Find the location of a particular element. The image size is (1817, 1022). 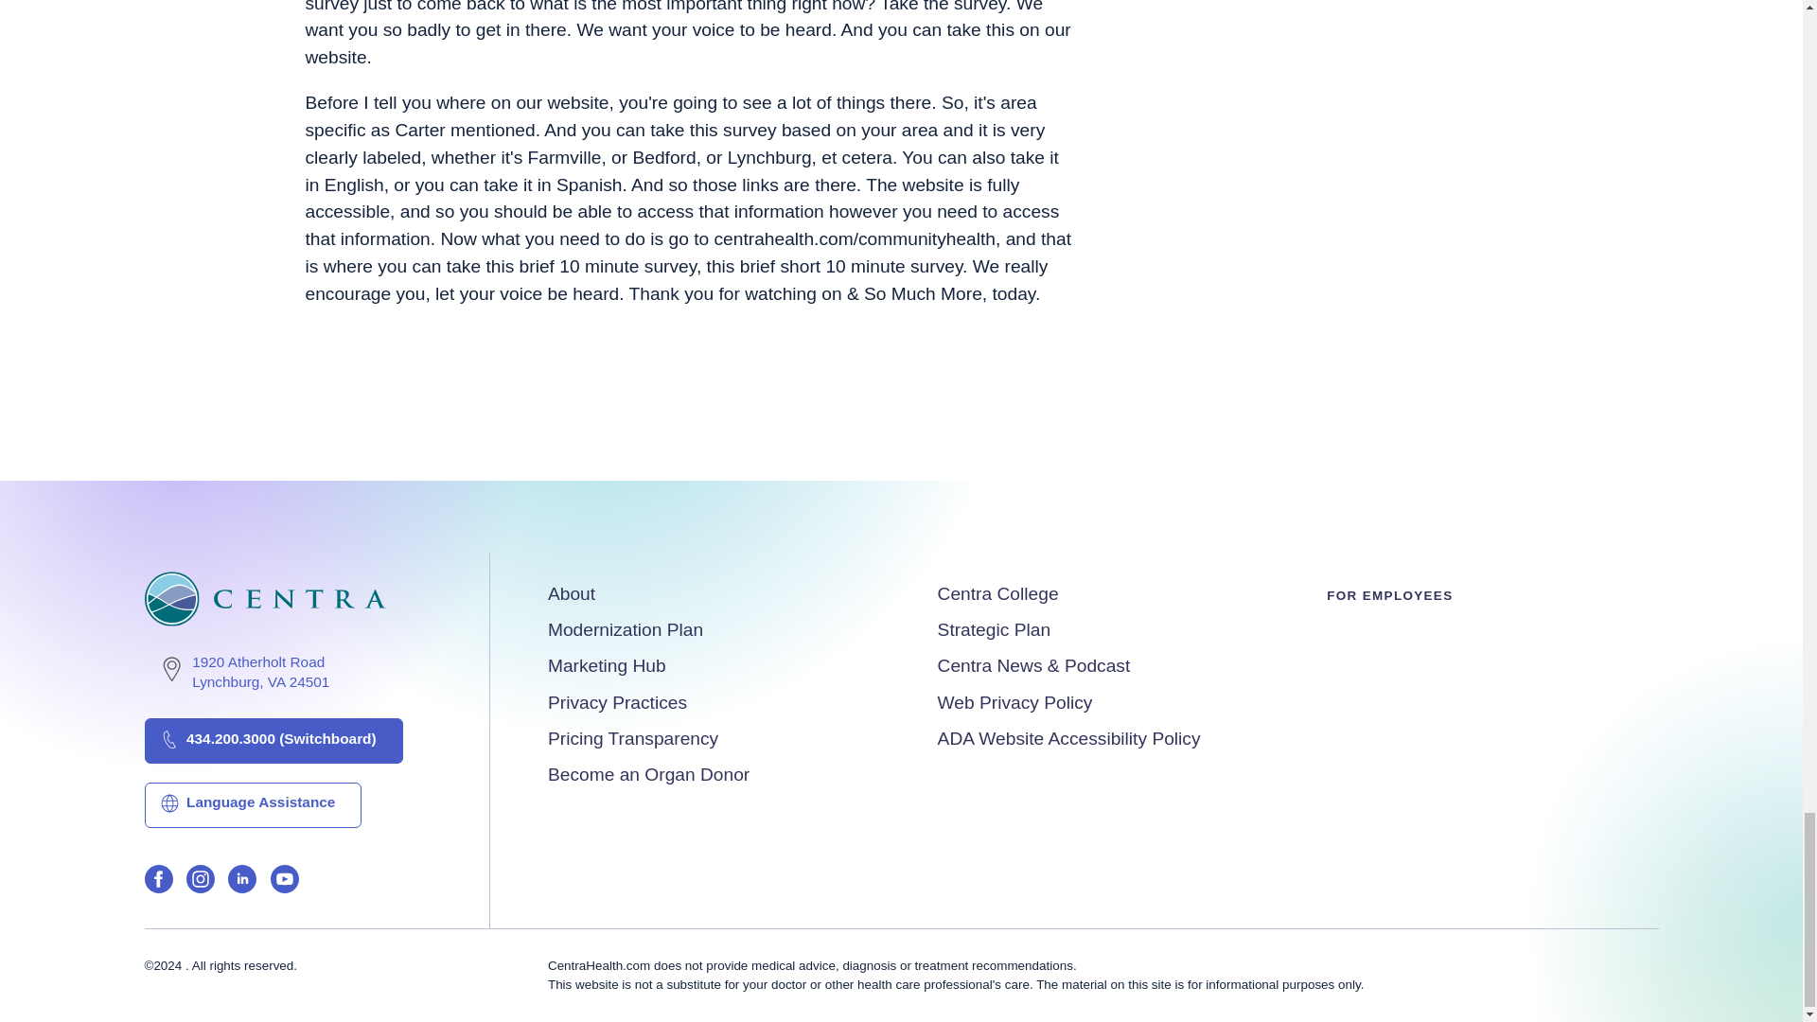

Centra College is located at coordinates (242, 882).